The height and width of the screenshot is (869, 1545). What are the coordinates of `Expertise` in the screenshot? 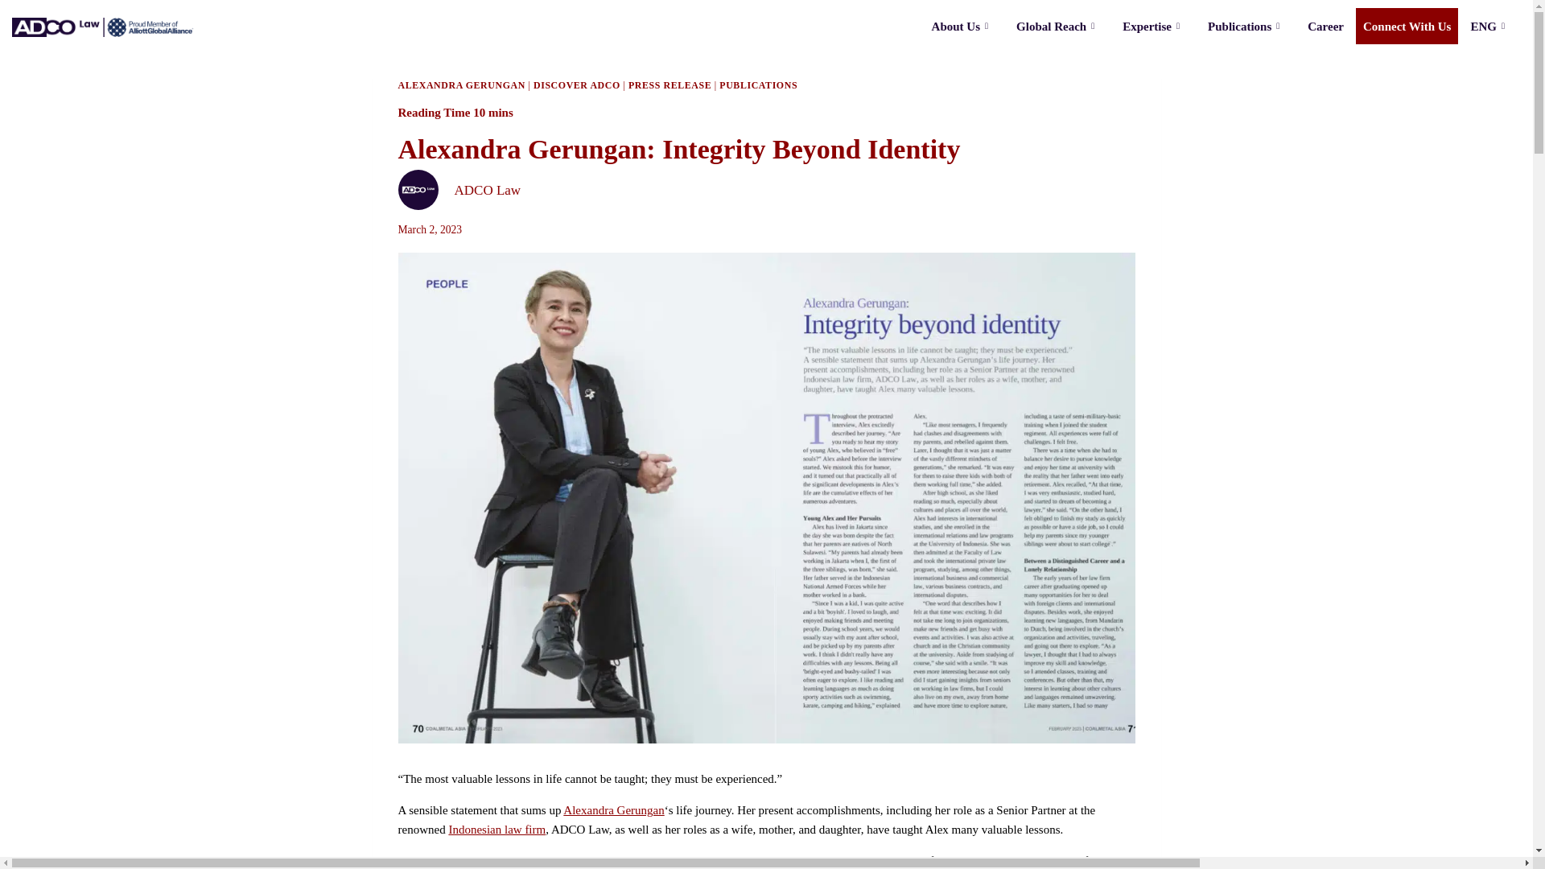 It's located at (1153, 26).